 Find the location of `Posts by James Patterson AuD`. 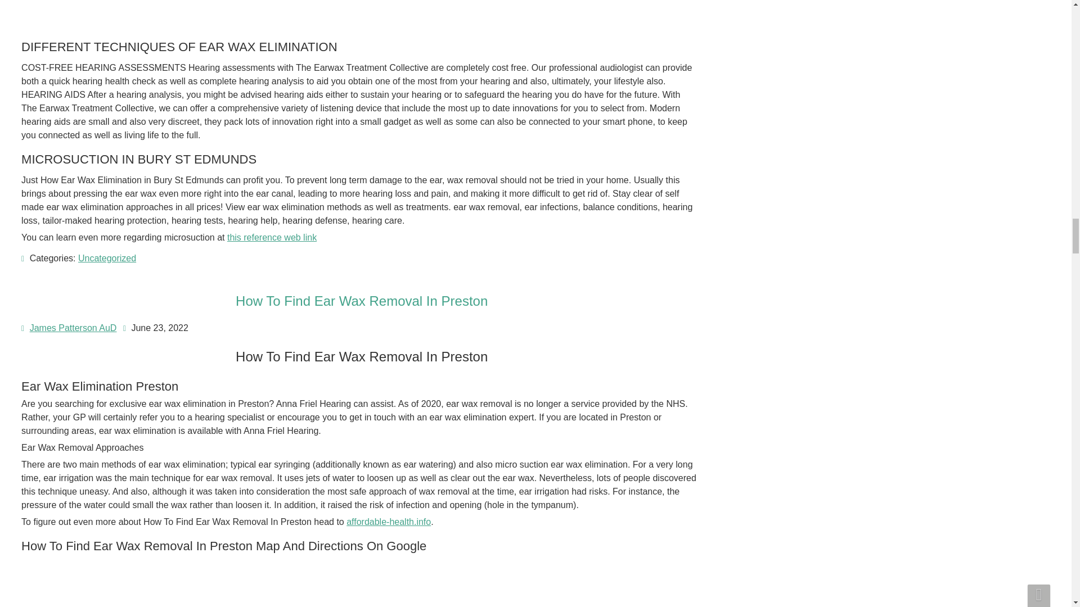

Posts by James Patterson AuD is located at coordinates (73, 327).